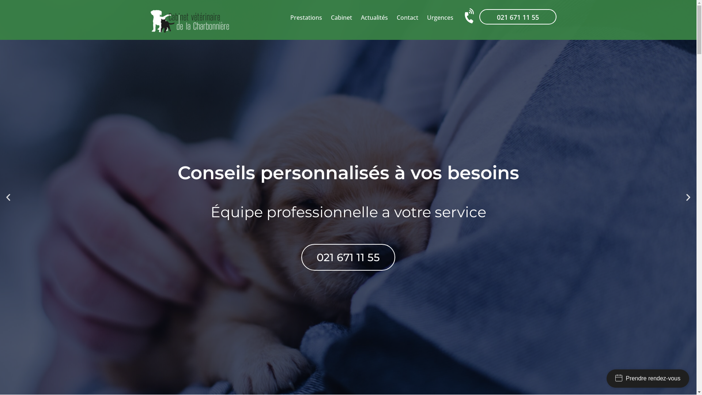  What do you see at coordinates (648, 379) in the screenshot?
I see `Prendre rendez-vous` at bounding box center [648, 379].